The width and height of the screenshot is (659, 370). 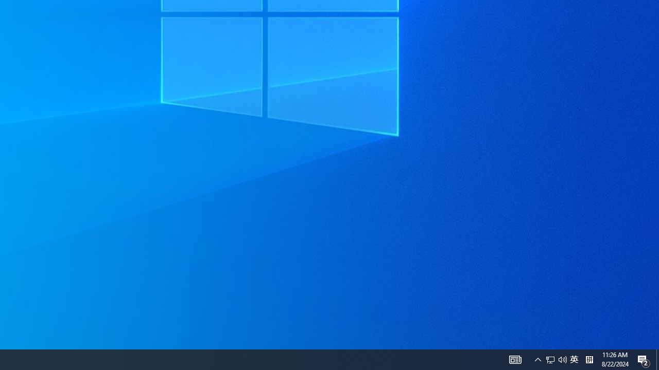 I want to click on Tray Input Indicator - Chinese (Simplified, China), so click(x=589, y=360).